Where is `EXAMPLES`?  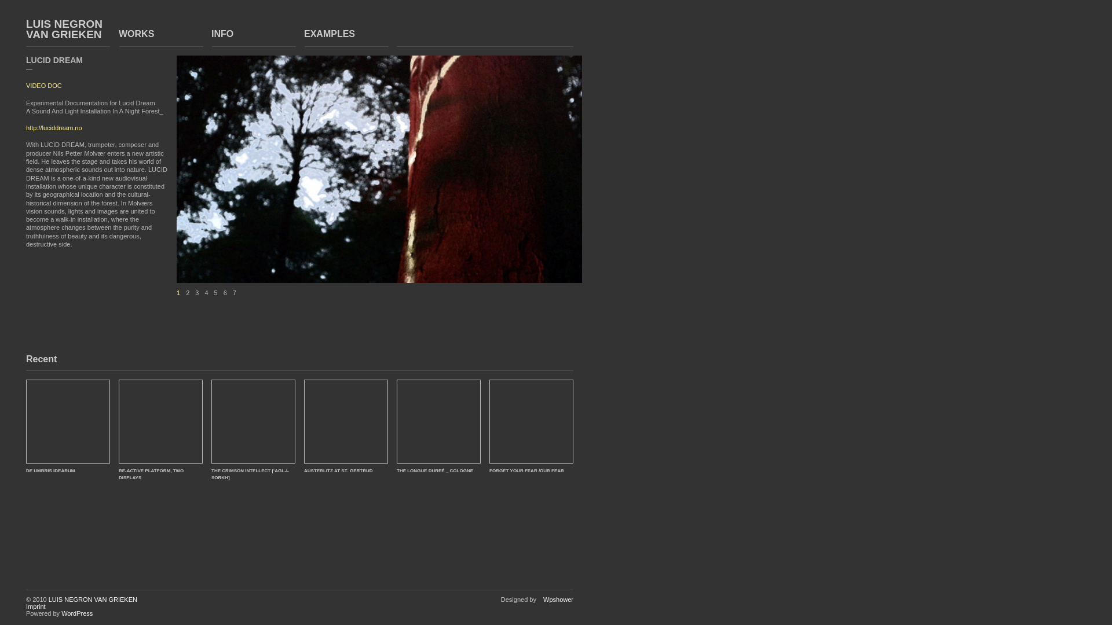 EXAMPLES is located at coordinates (346, 28).